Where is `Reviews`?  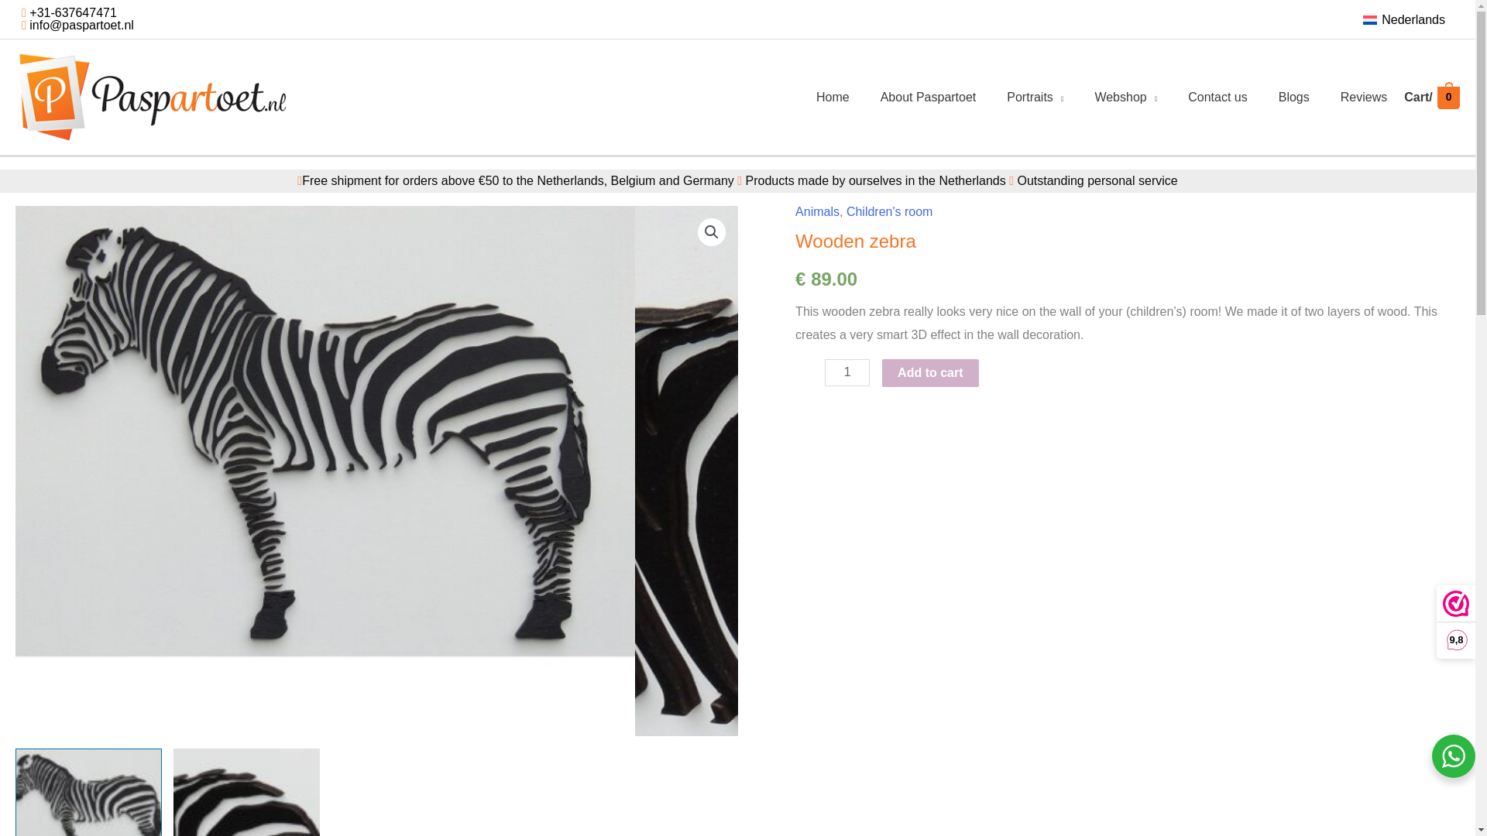 Reviews is located at coordinates (1363, 97).